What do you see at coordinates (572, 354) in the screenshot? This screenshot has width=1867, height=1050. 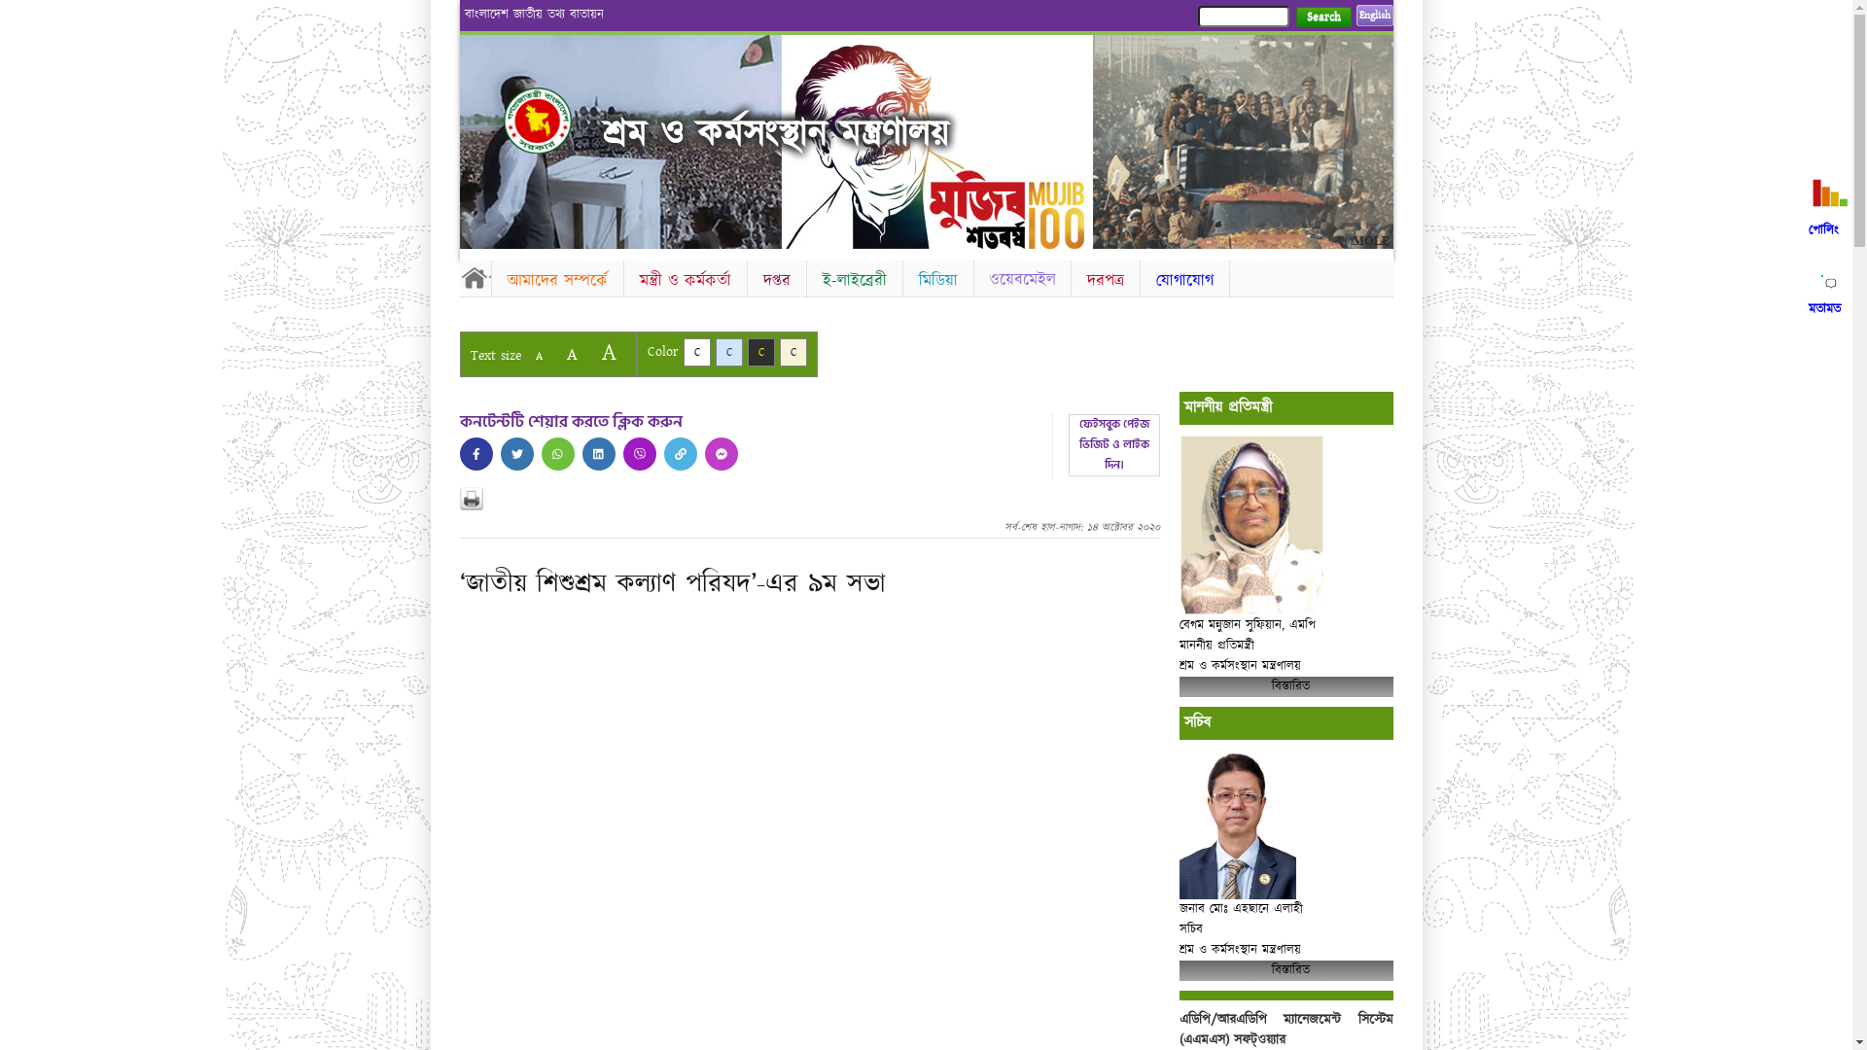 I see `A` at bounding box center [572, 354].